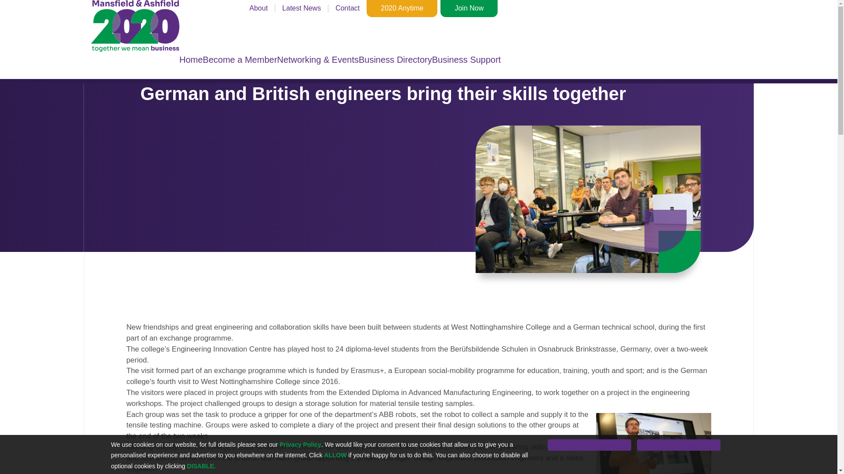  I want to click on 2020 Anytime, so click(404, 8).